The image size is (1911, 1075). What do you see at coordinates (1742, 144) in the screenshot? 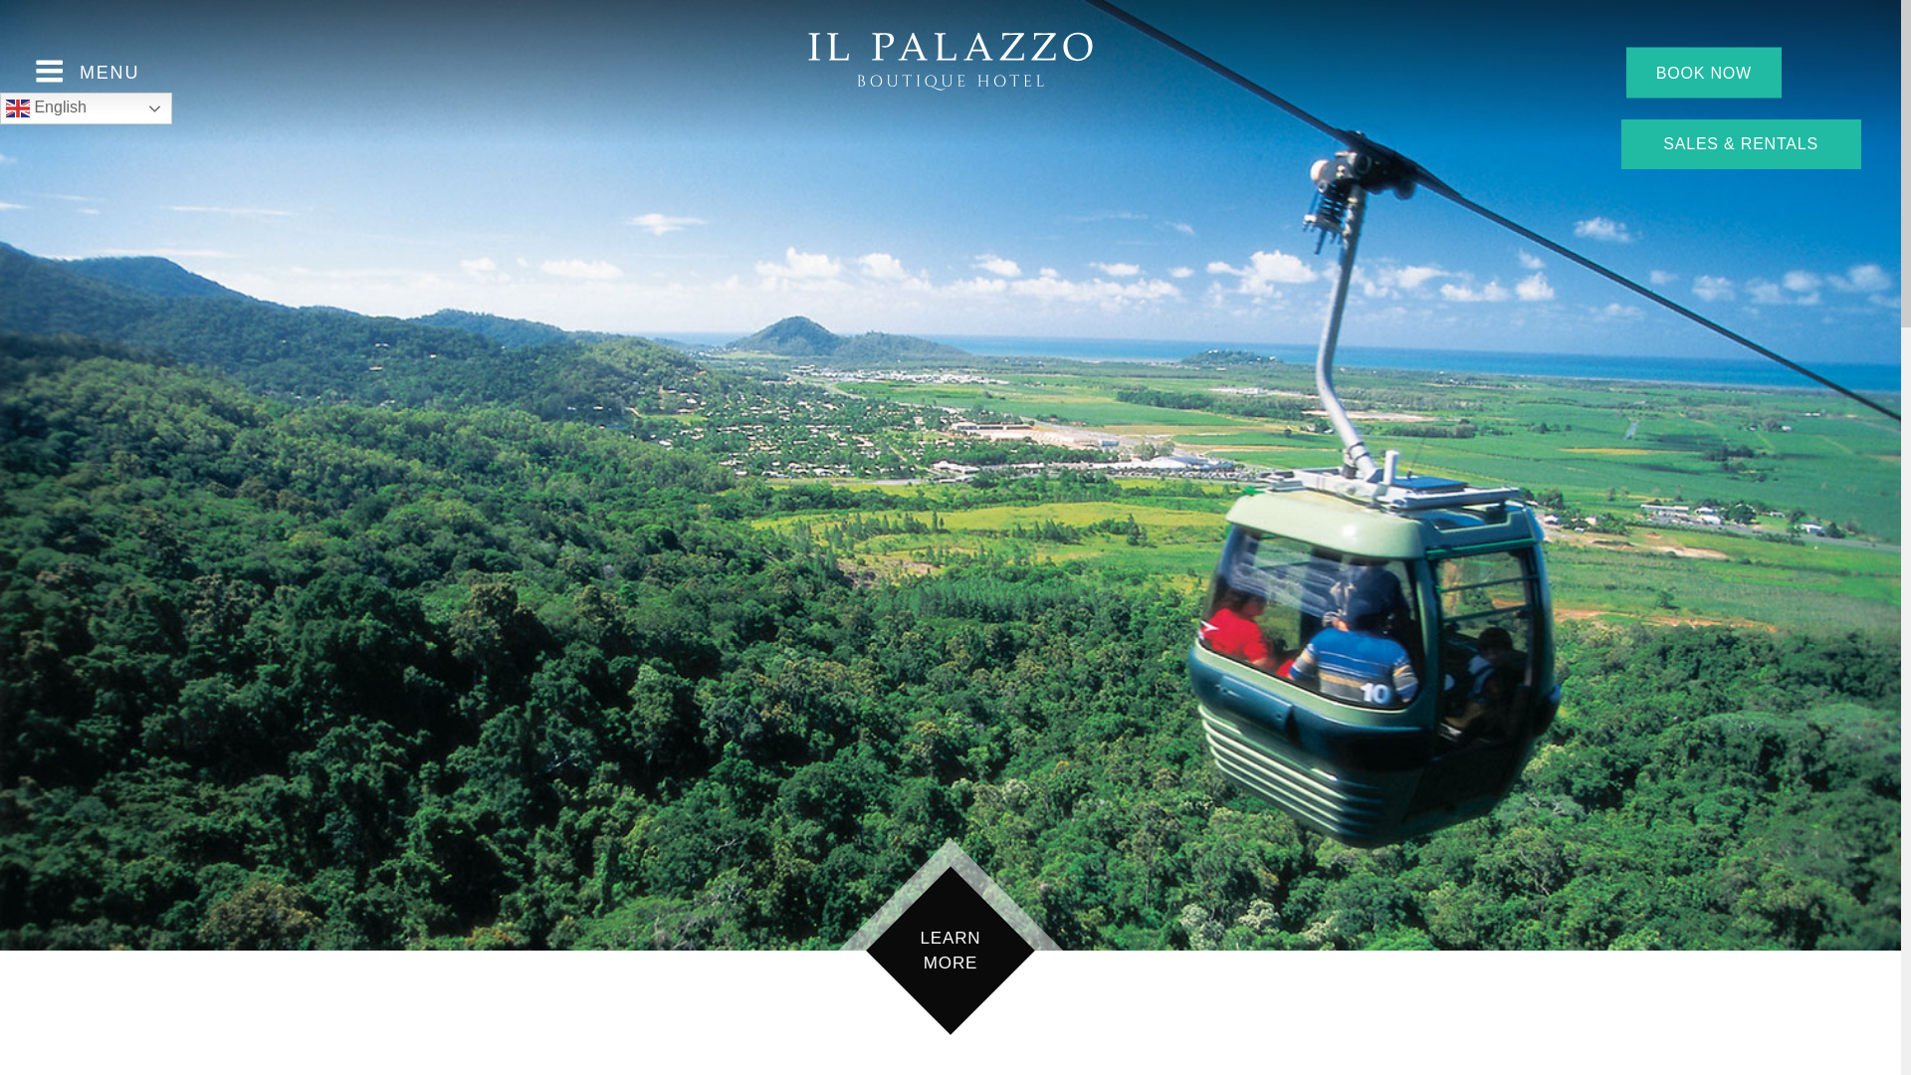
I see `SALES & RENTALS` at bounding box center [1742, 144].